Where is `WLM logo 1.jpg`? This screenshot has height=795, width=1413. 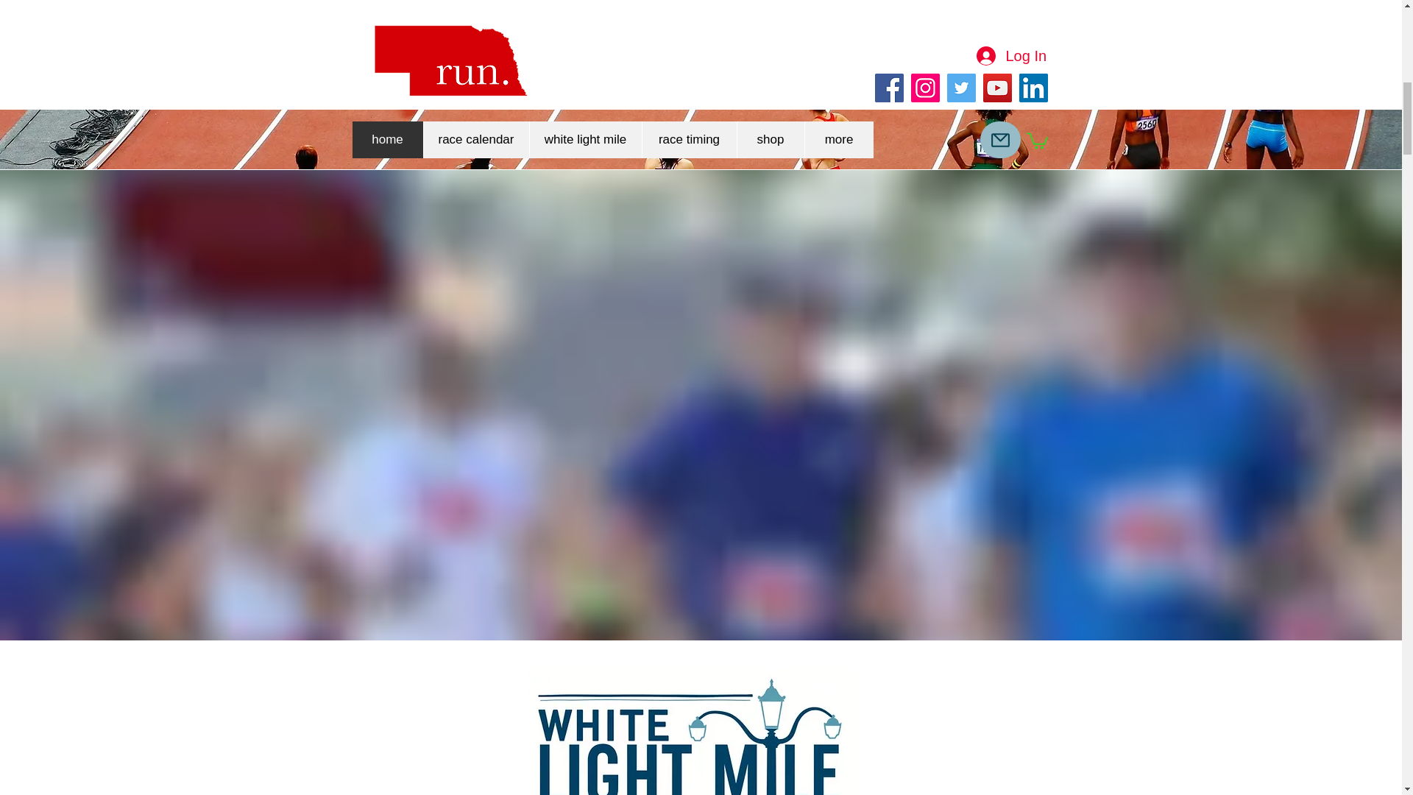 WLM logo 1.jpg is located at coordinates (689, 732).